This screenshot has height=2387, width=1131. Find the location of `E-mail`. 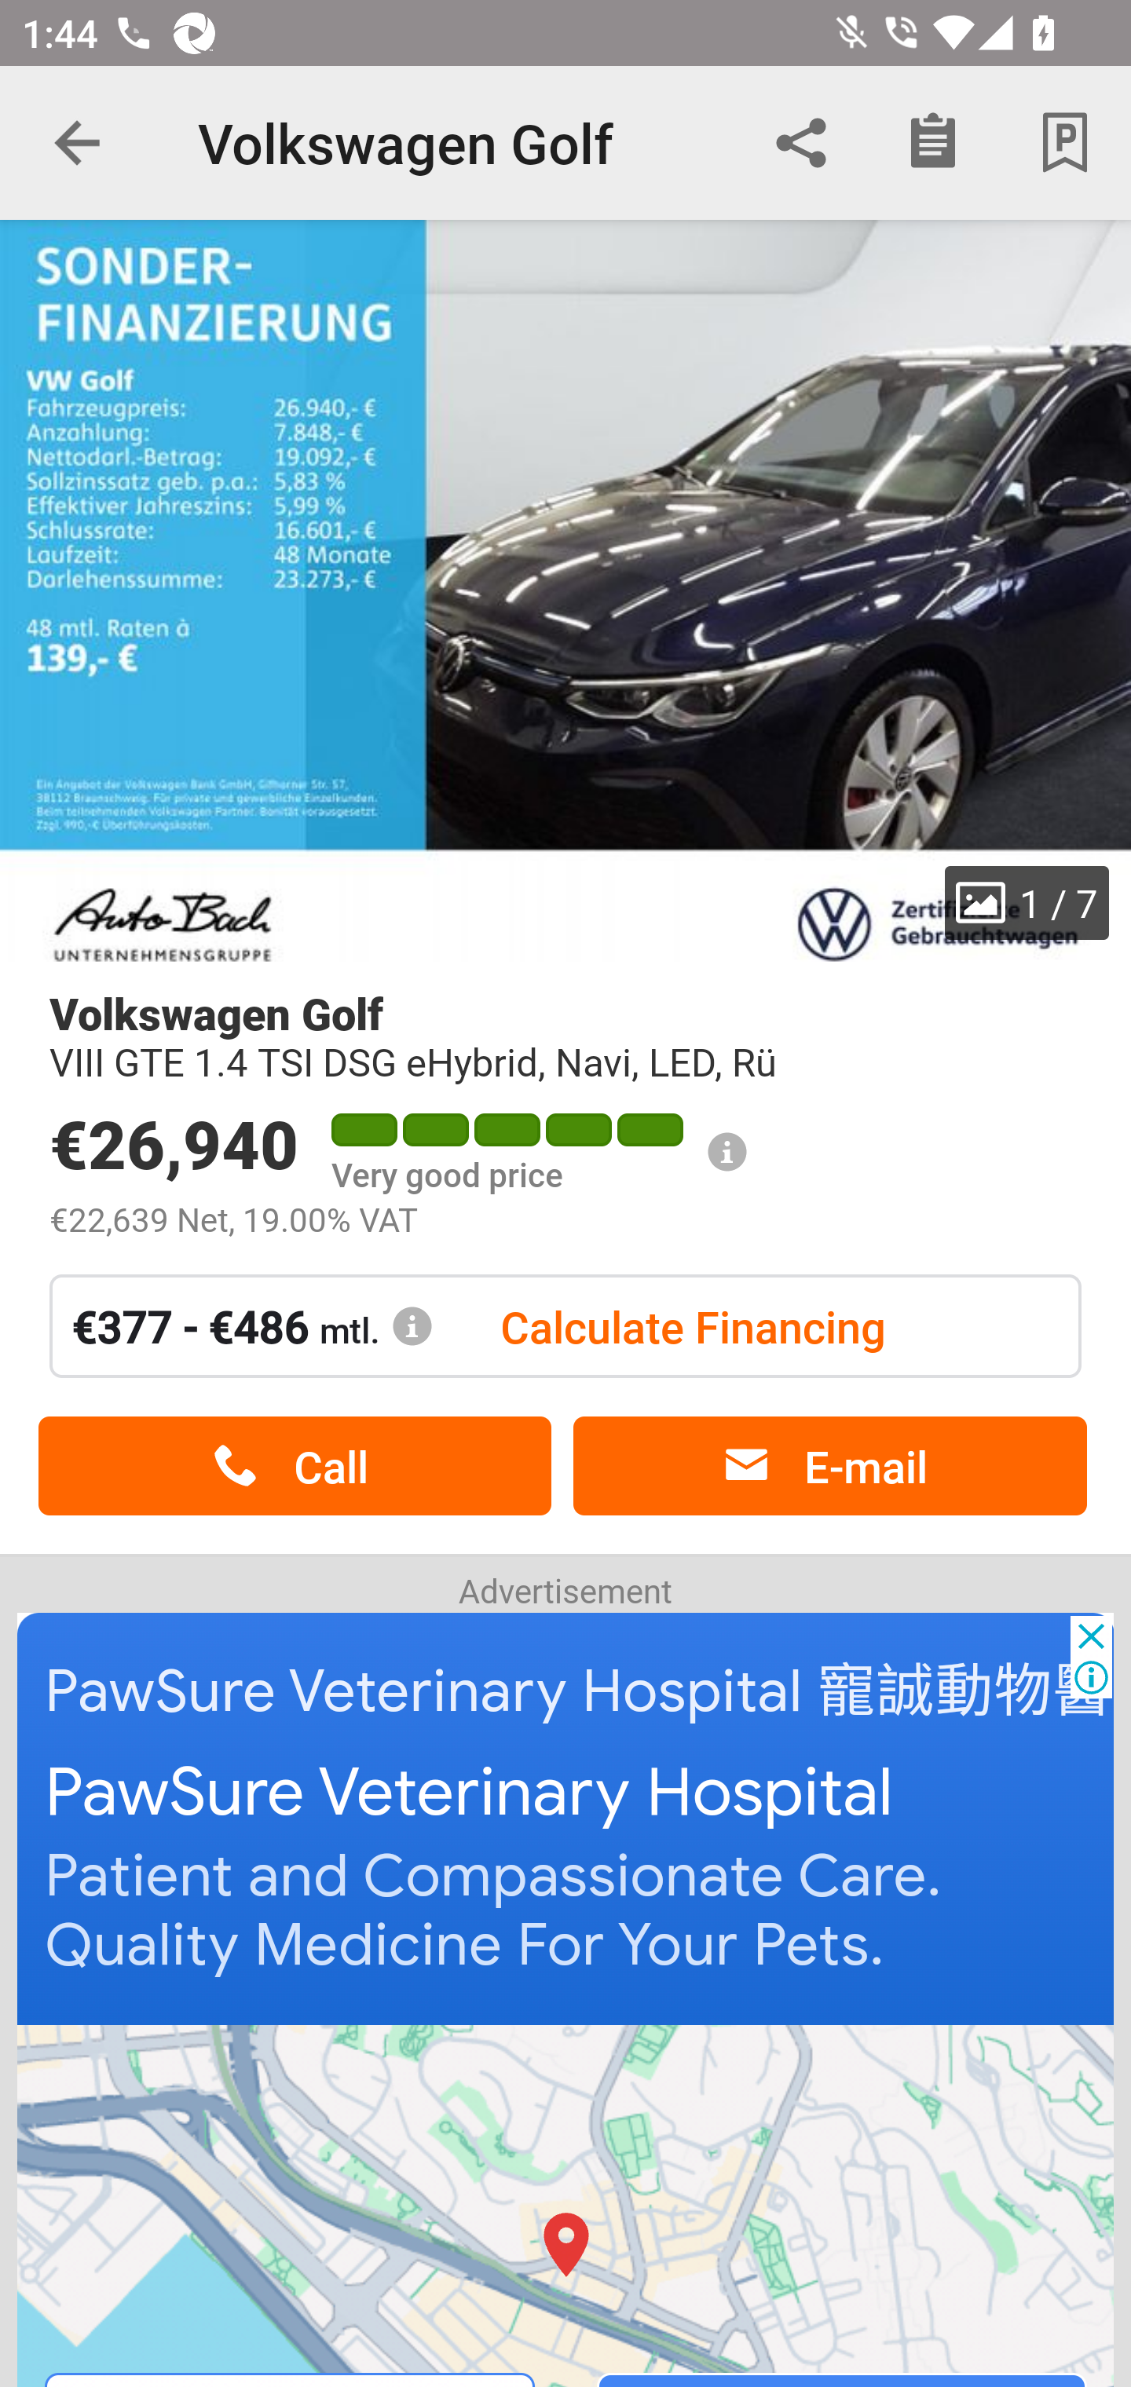

E-mail is located at coordinates (829, 1467).